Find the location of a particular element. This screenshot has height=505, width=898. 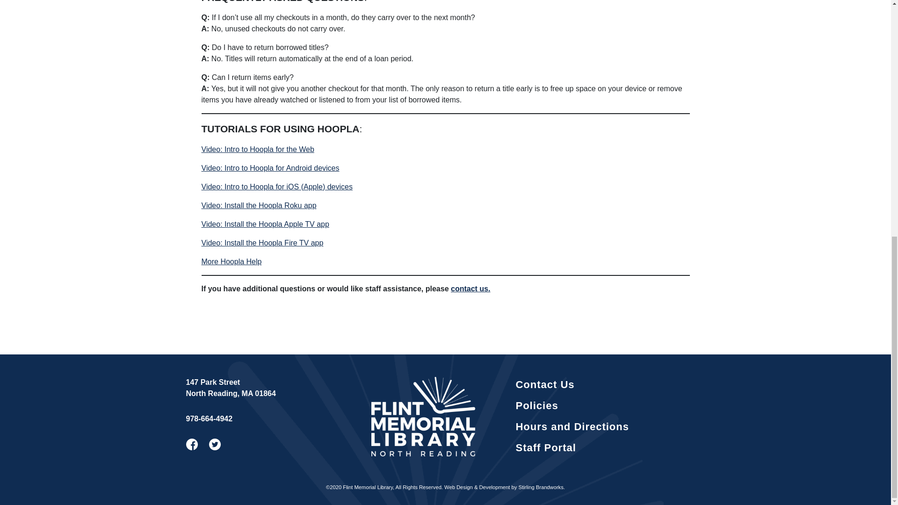

Facebook is located at coordinates (192, 443).